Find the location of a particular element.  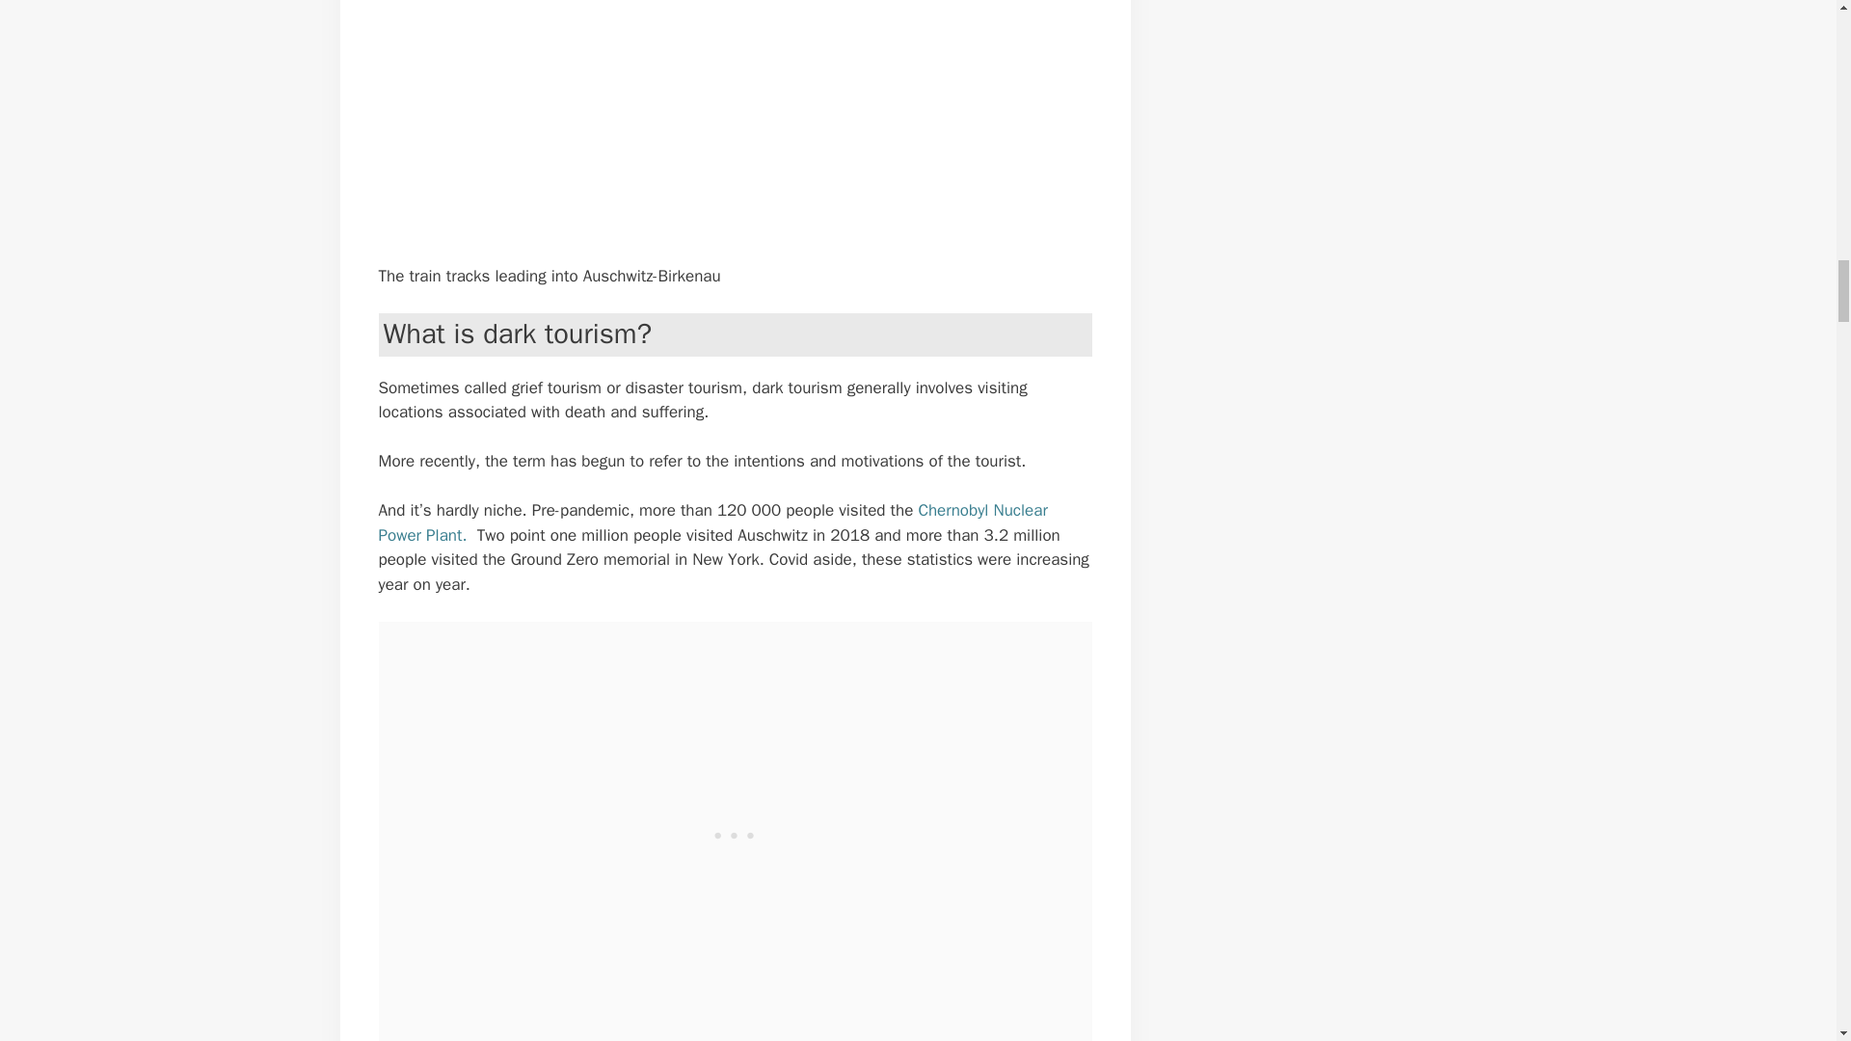

Dark tourism - train tracks to Auschwitz Birkenau is located at coordinates (696, 116).